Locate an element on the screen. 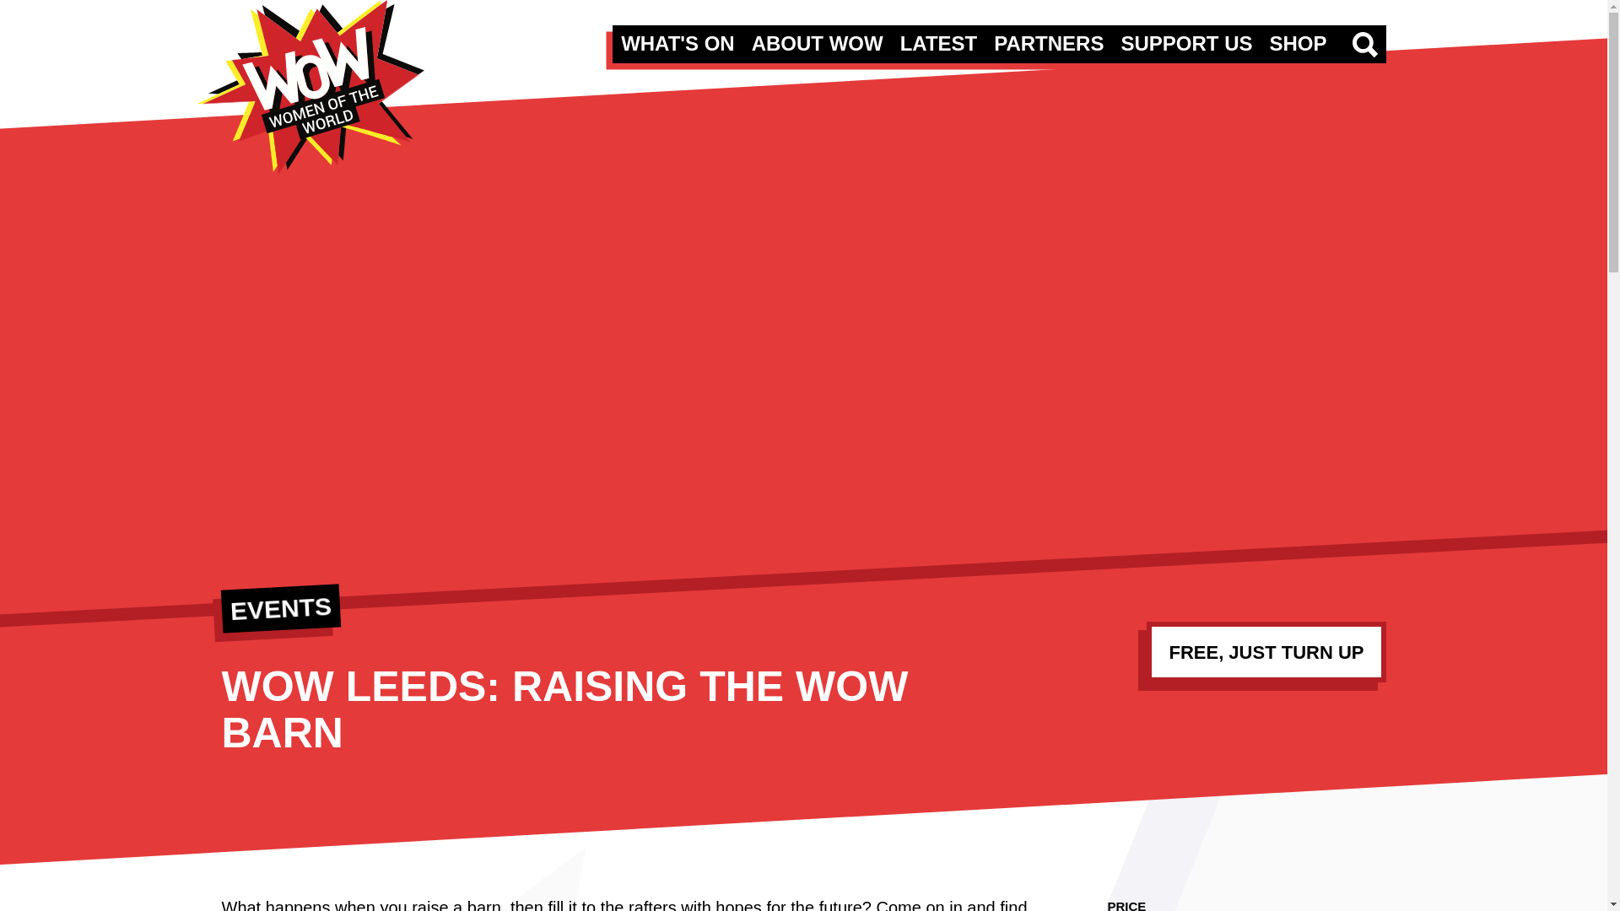 The height and width of the screenshot is (911, 1620). LATEST is located at coordinates (939, 42).